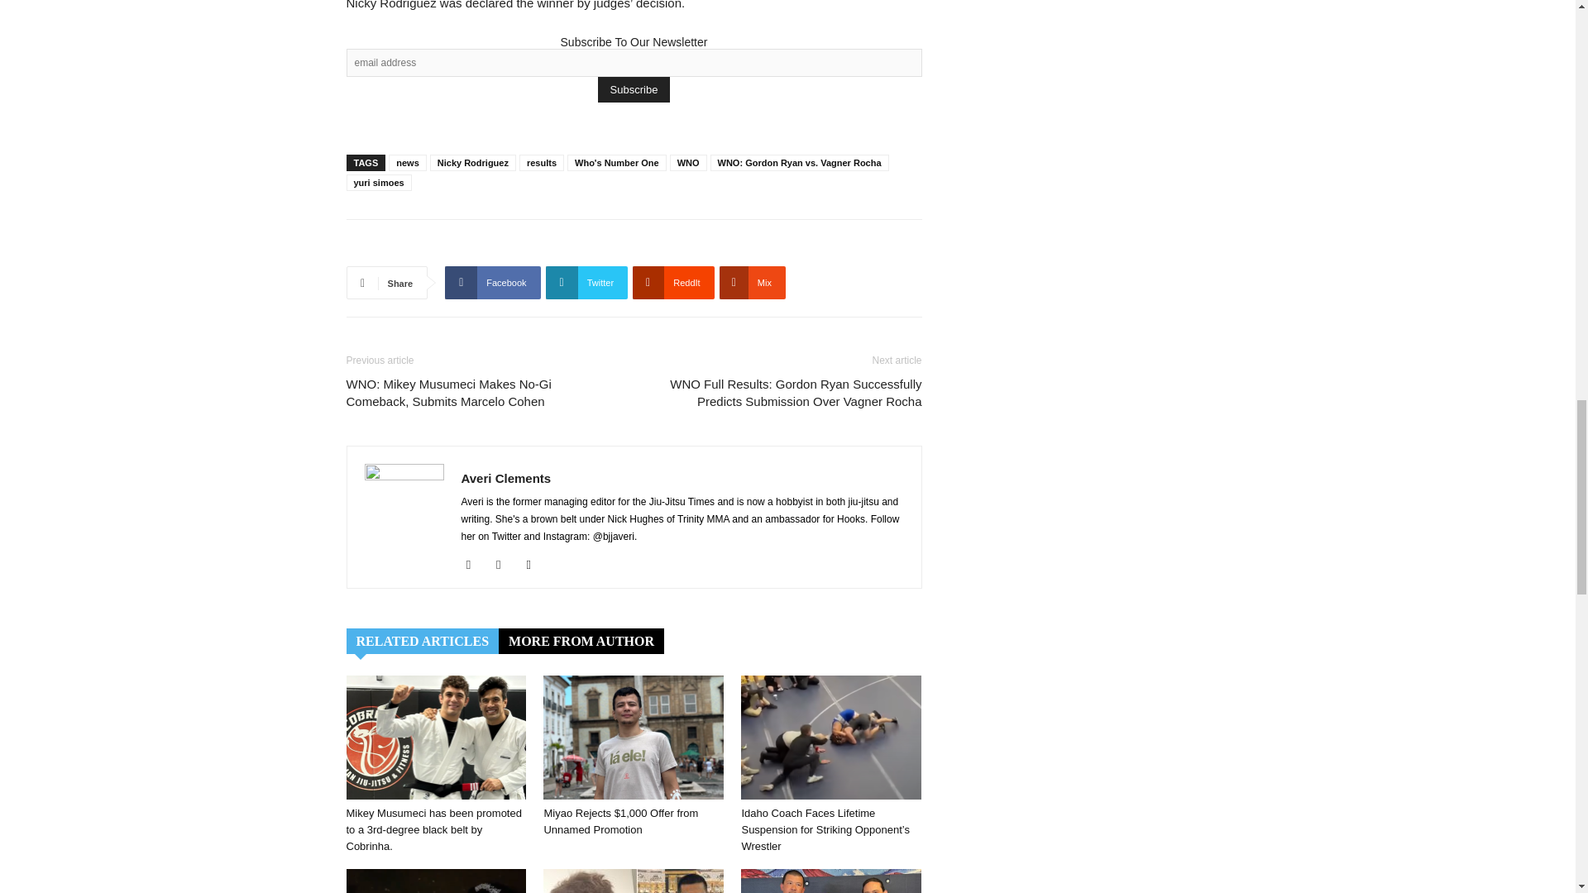  Describe the element at coordinates (541, 162) in the screenshot. I see `results` at that location.